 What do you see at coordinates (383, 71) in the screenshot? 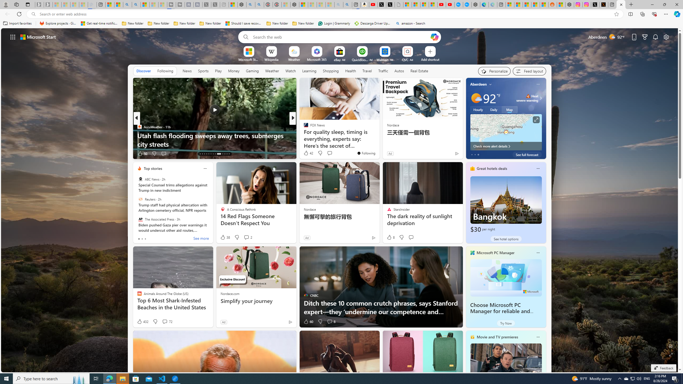
I see `Traffic` at bounding box center [383, 71].